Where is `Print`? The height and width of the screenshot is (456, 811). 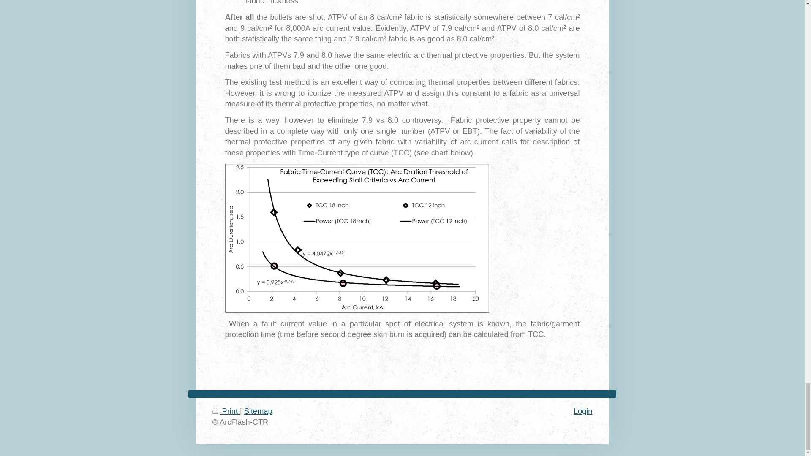 Print is located at coordinates (226, 411).